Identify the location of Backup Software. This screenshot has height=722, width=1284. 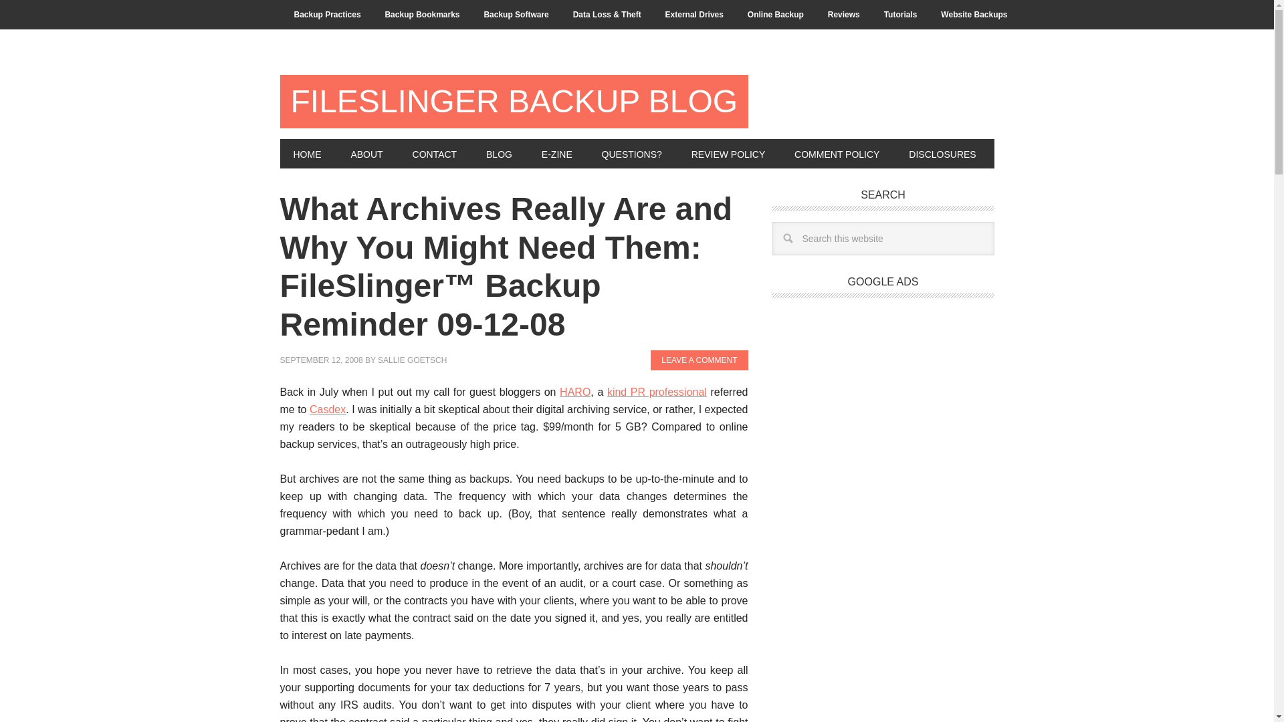
(515, 15).